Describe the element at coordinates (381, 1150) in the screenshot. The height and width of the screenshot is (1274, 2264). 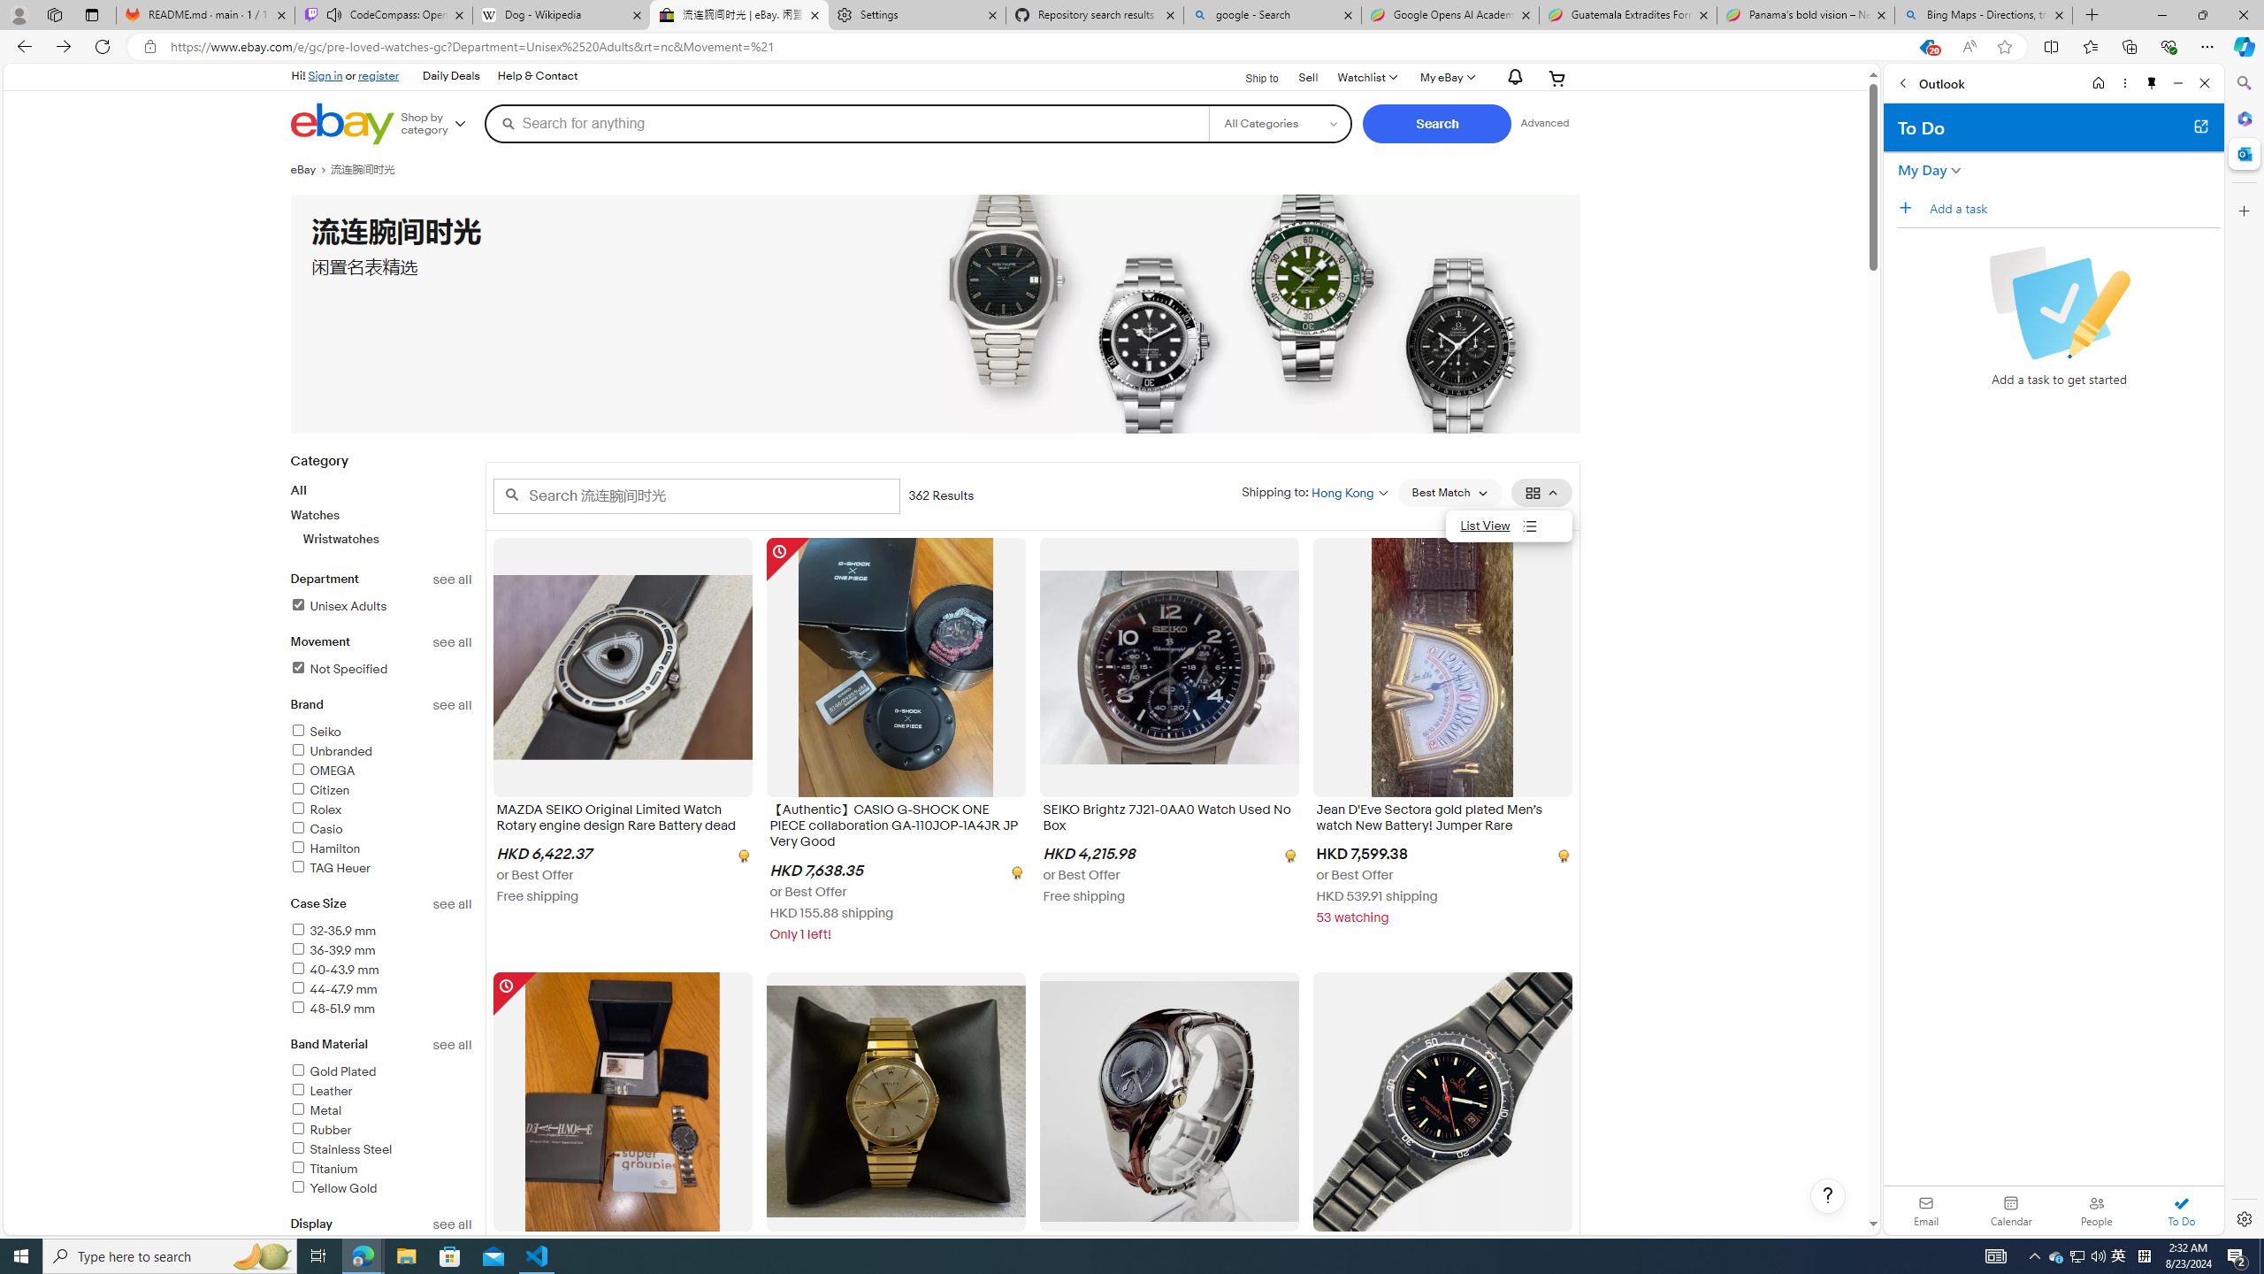
I see `Stainless Steel` at that location.